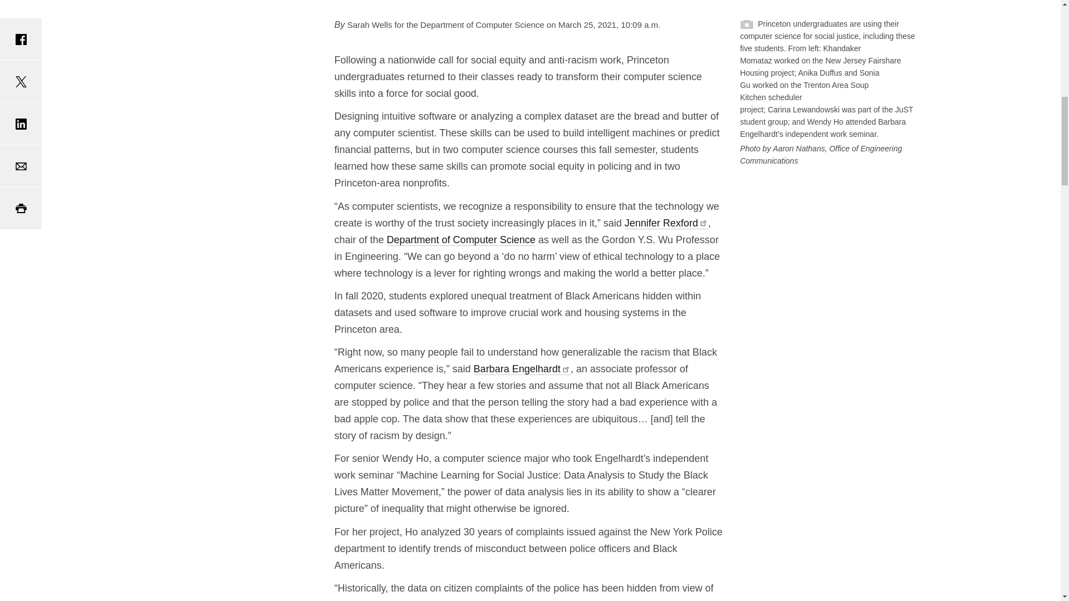 The width and height of the screenshot is (1069, 601). I want to click on Jennifer Rexford, so click(666, 223).